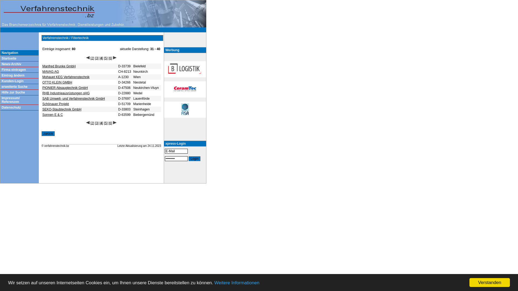  I want to click on Weitere Informationen, so click(237, 283).